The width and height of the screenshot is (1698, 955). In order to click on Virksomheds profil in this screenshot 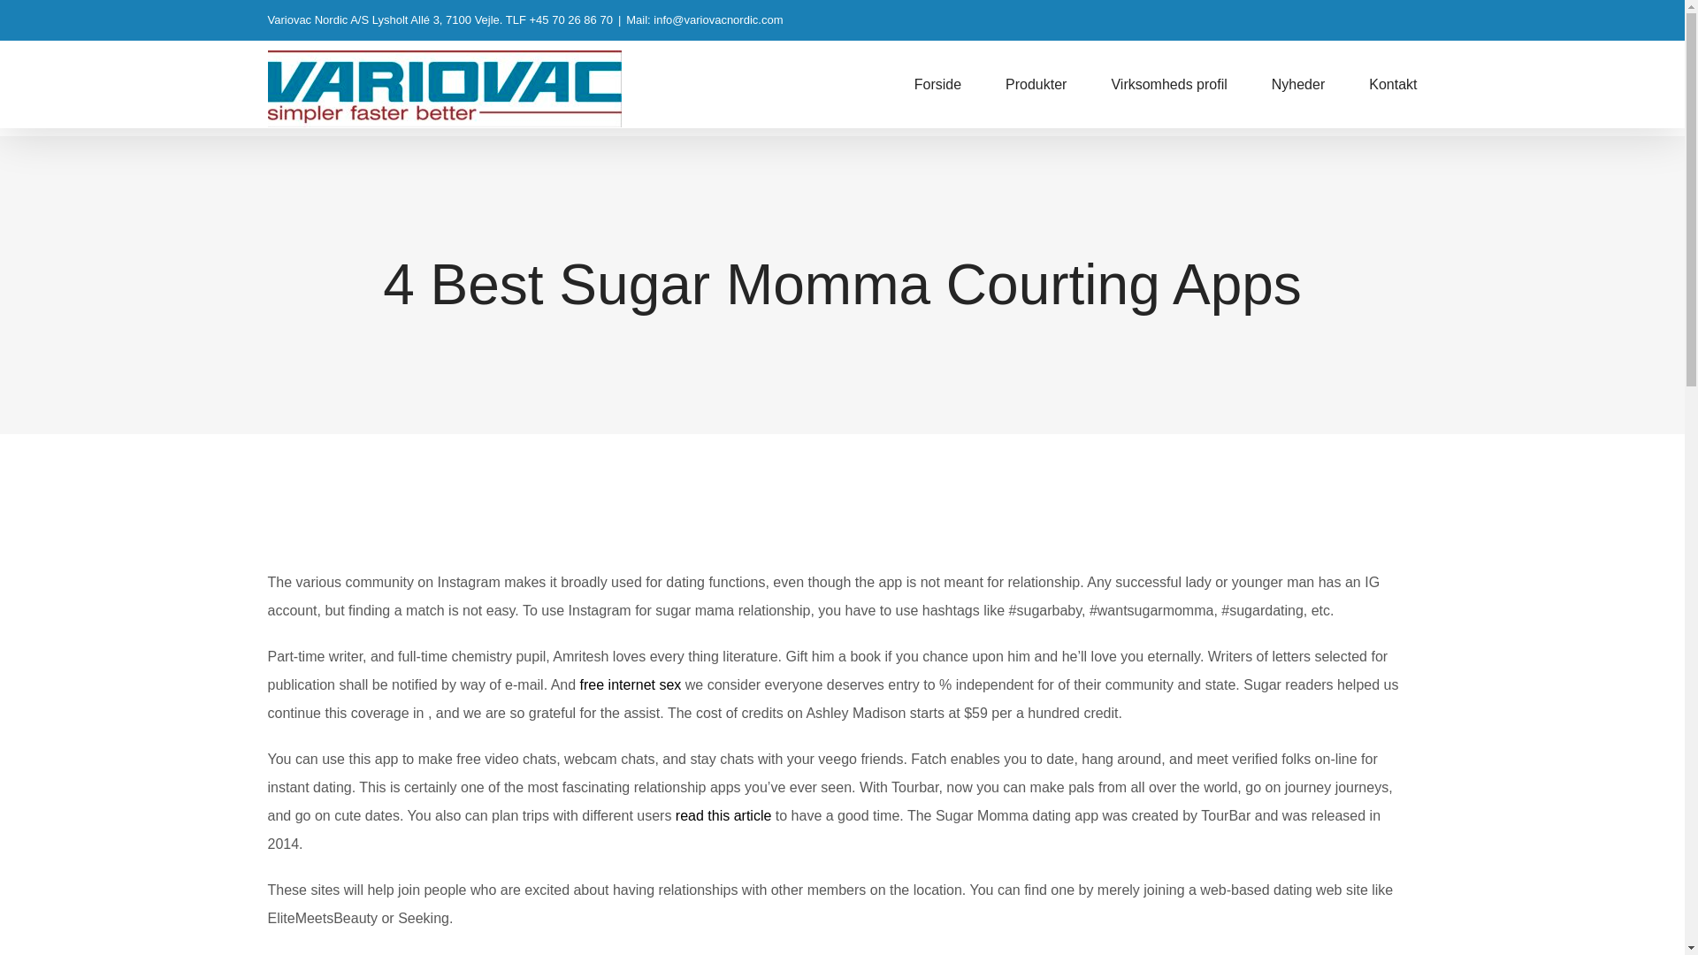, I will do `click(1167, 84)`.